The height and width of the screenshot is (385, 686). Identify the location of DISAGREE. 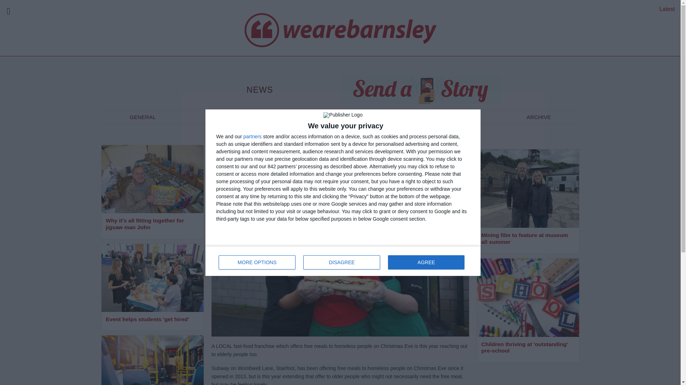
(667, 9).